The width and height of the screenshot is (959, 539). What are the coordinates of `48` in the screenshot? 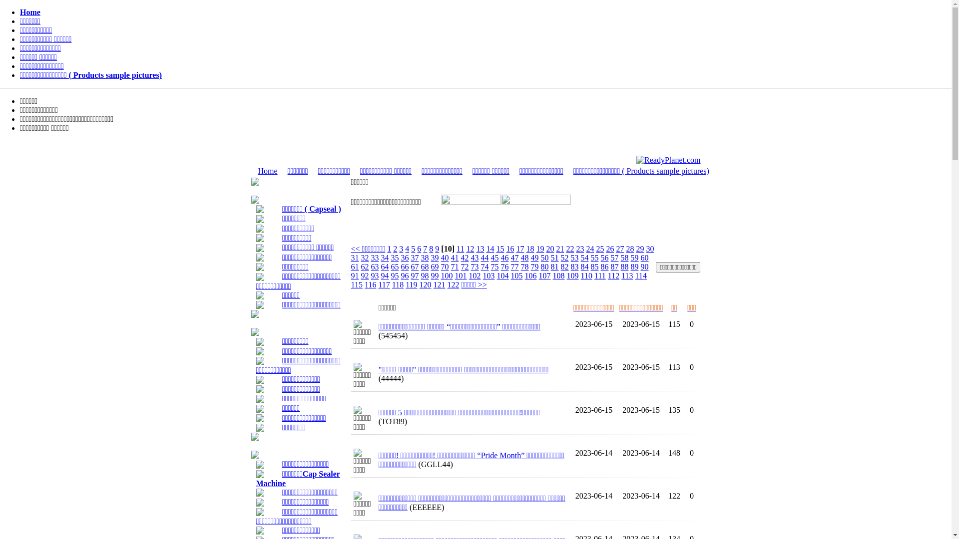 It's located at (525, 258).